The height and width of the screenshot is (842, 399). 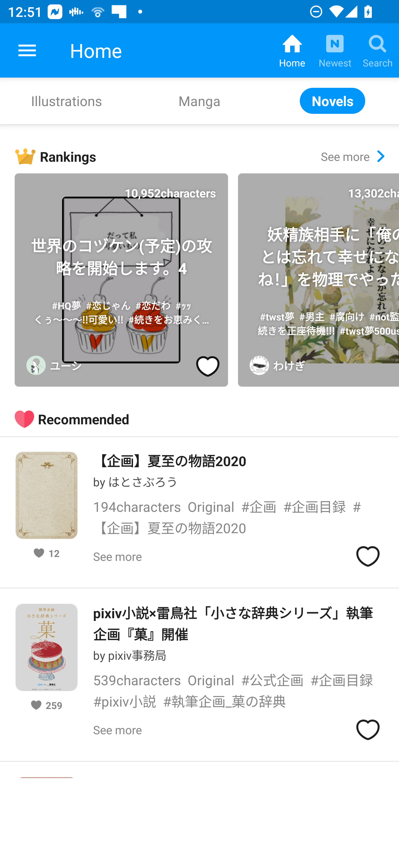 I want to click on Novels, so click(x=332, y=100).